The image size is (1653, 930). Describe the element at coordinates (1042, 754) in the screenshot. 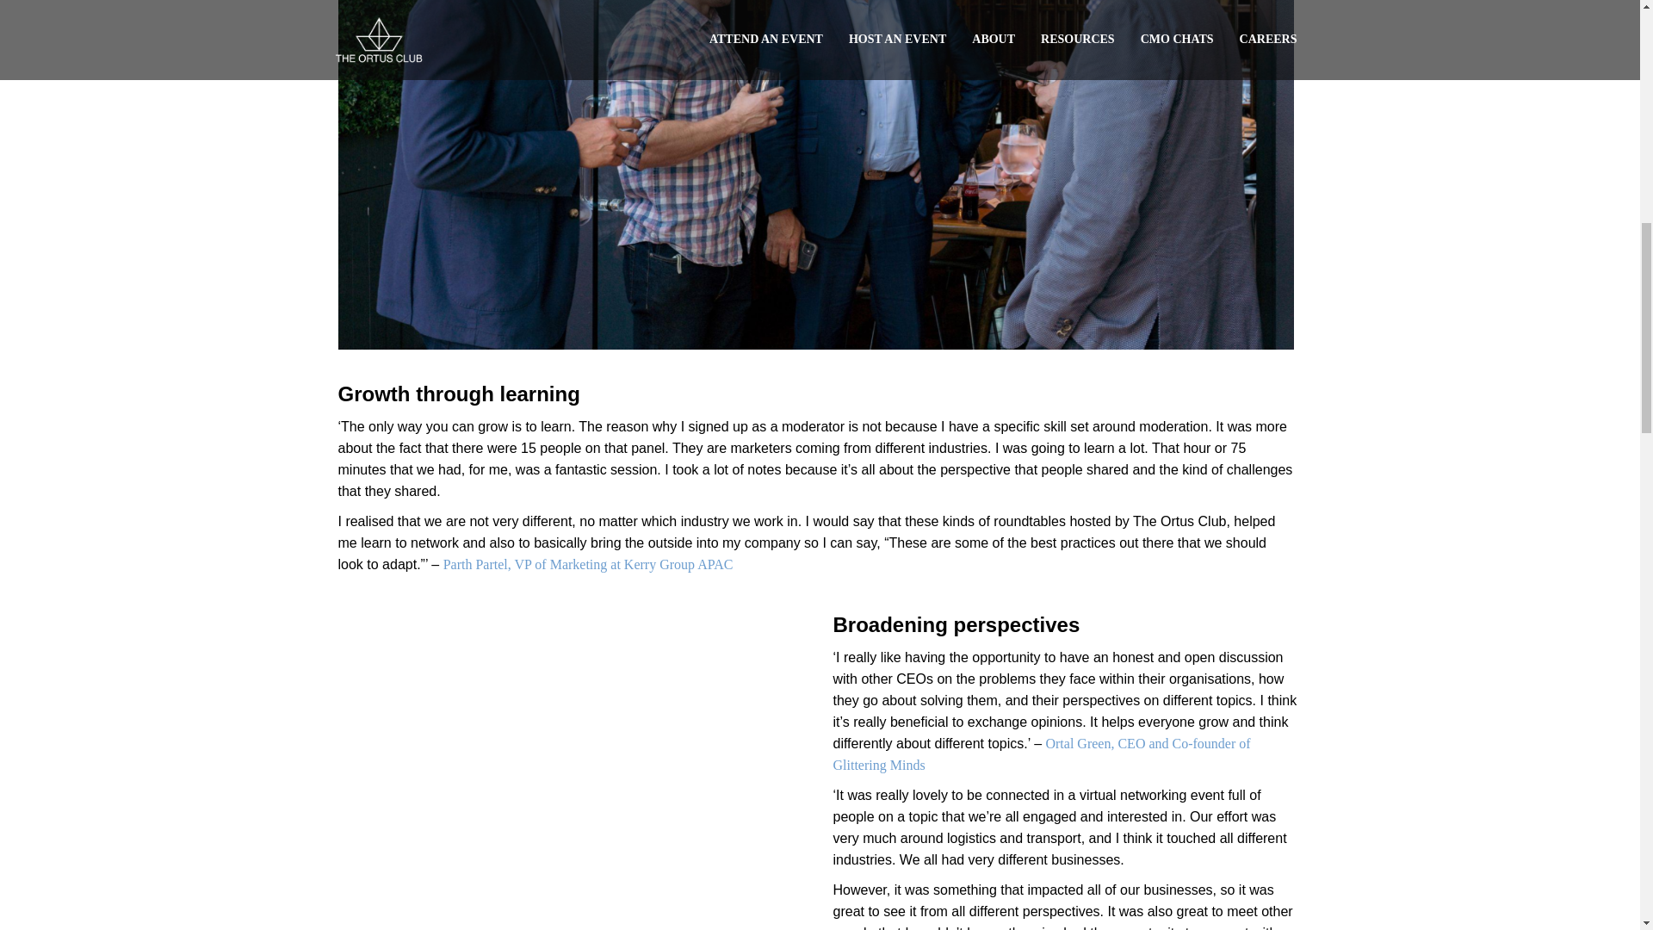

I see `Ortal Green, CEO and Co-founder of Glittering Minds` at that location.